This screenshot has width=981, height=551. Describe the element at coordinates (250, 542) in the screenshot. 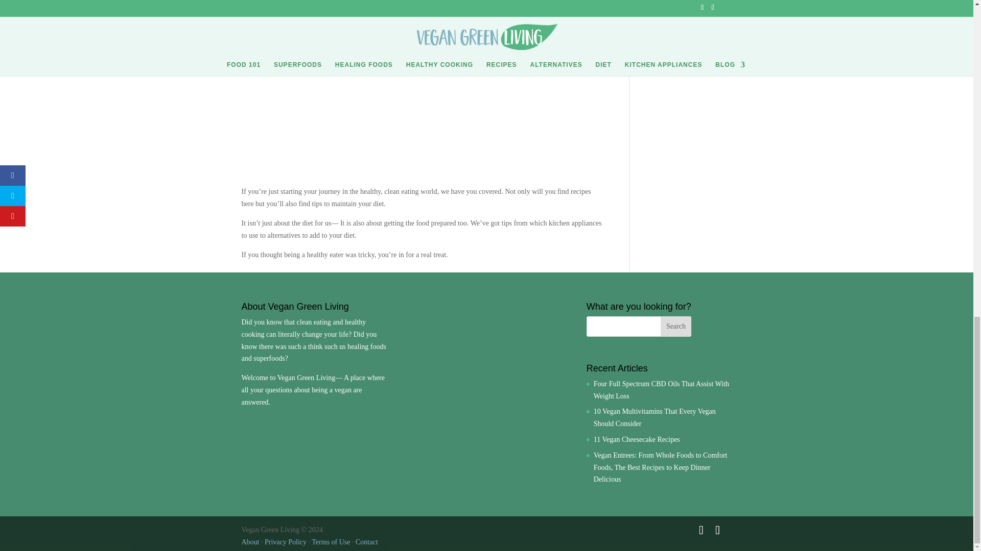

I see `About` at that location.